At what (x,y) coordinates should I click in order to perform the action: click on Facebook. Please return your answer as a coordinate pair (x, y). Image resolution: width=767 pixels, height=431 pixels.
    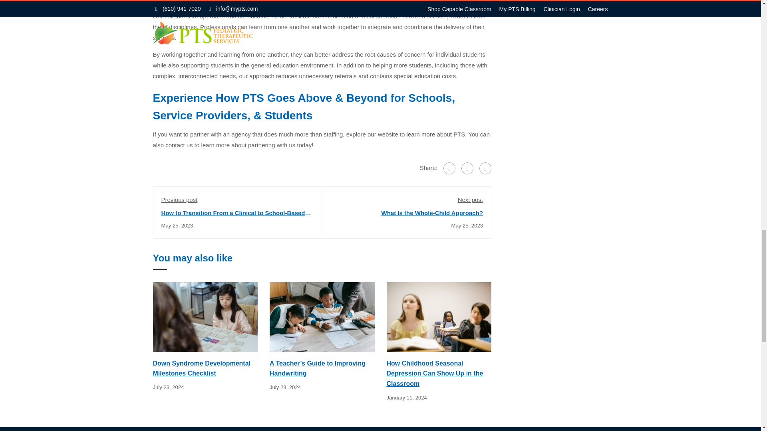
    Looking at the image, I should click on (449, 168).